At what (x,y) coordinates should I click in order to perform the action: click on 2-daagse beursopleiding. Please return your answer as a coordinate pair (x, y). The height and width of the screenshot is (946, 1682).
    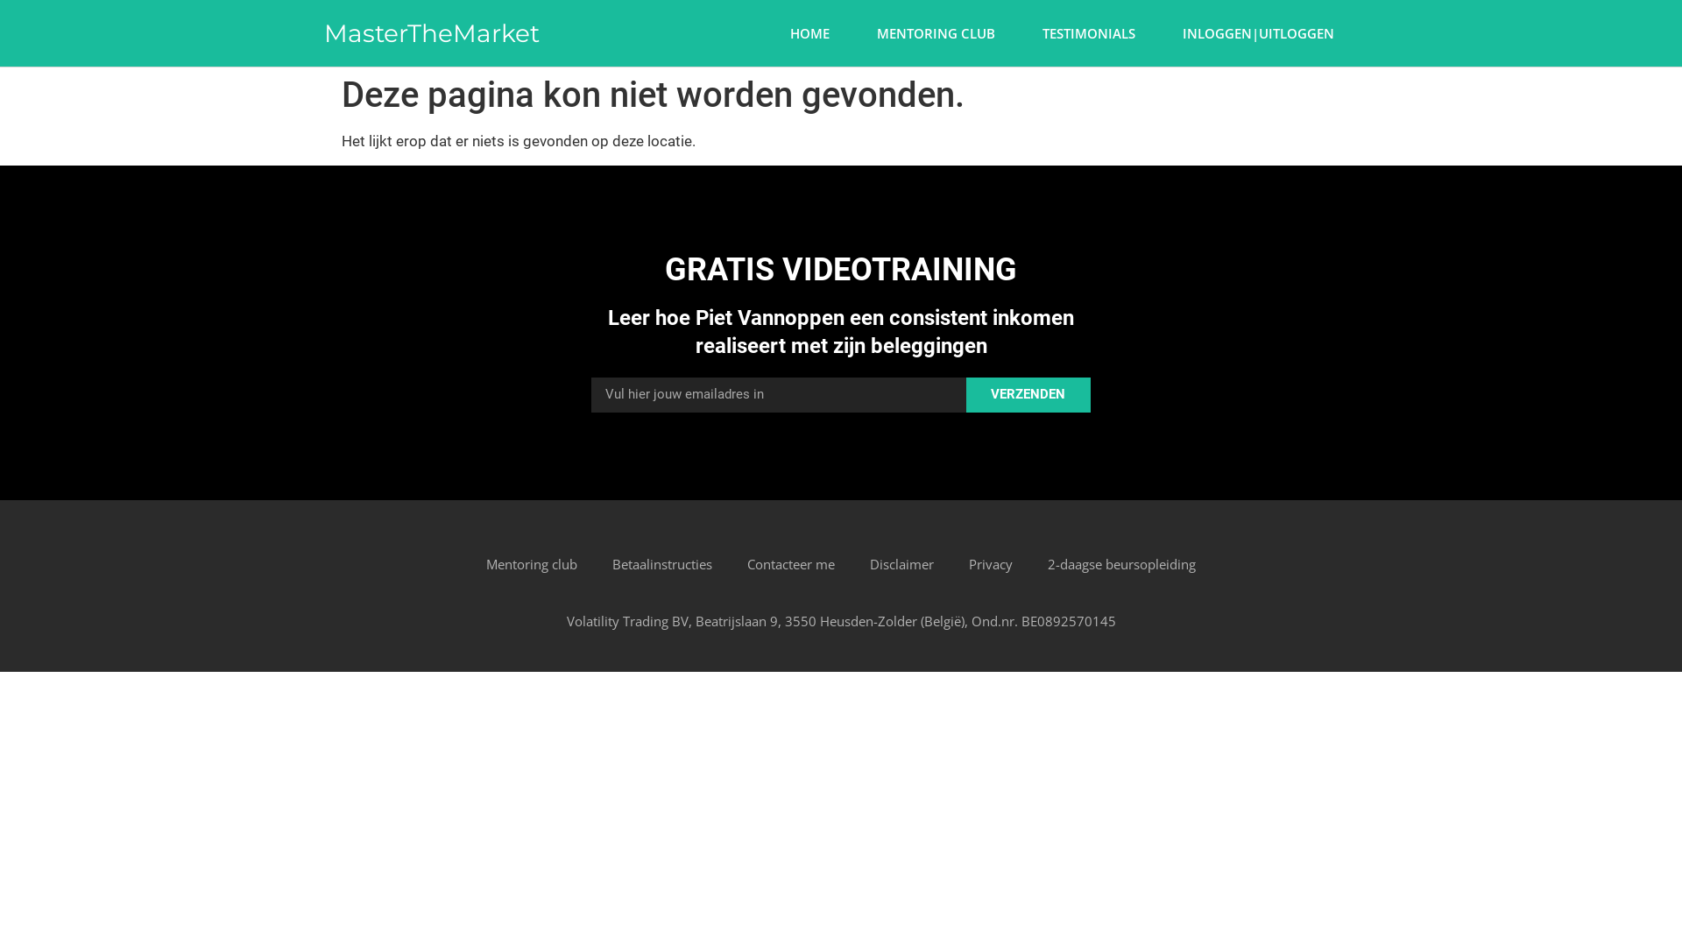
    Looking at the image, I should click on (1121, 564).